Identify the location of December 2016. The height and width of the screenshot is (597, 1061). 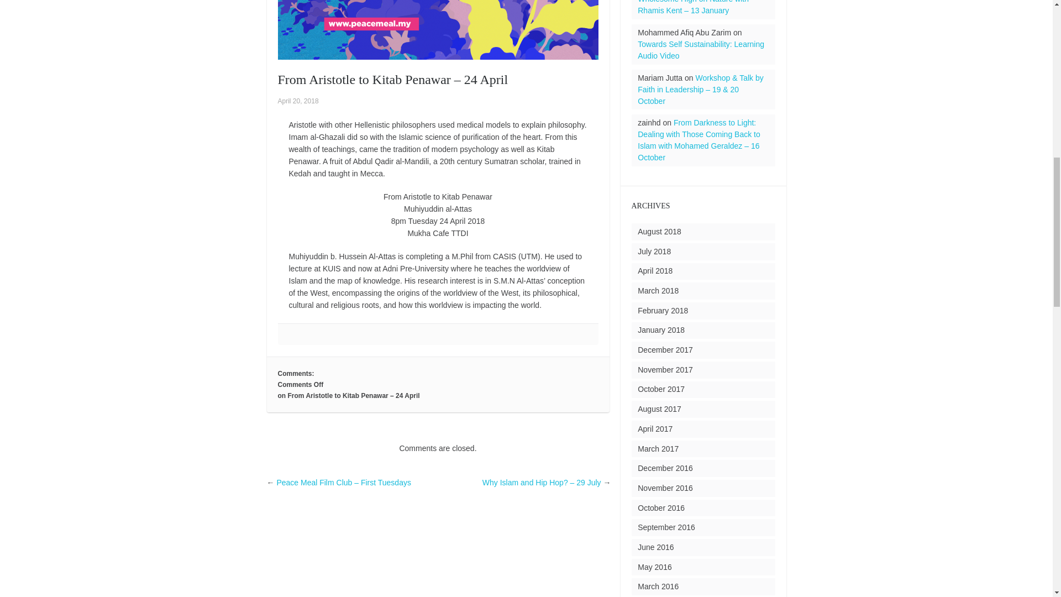
(665, 468).